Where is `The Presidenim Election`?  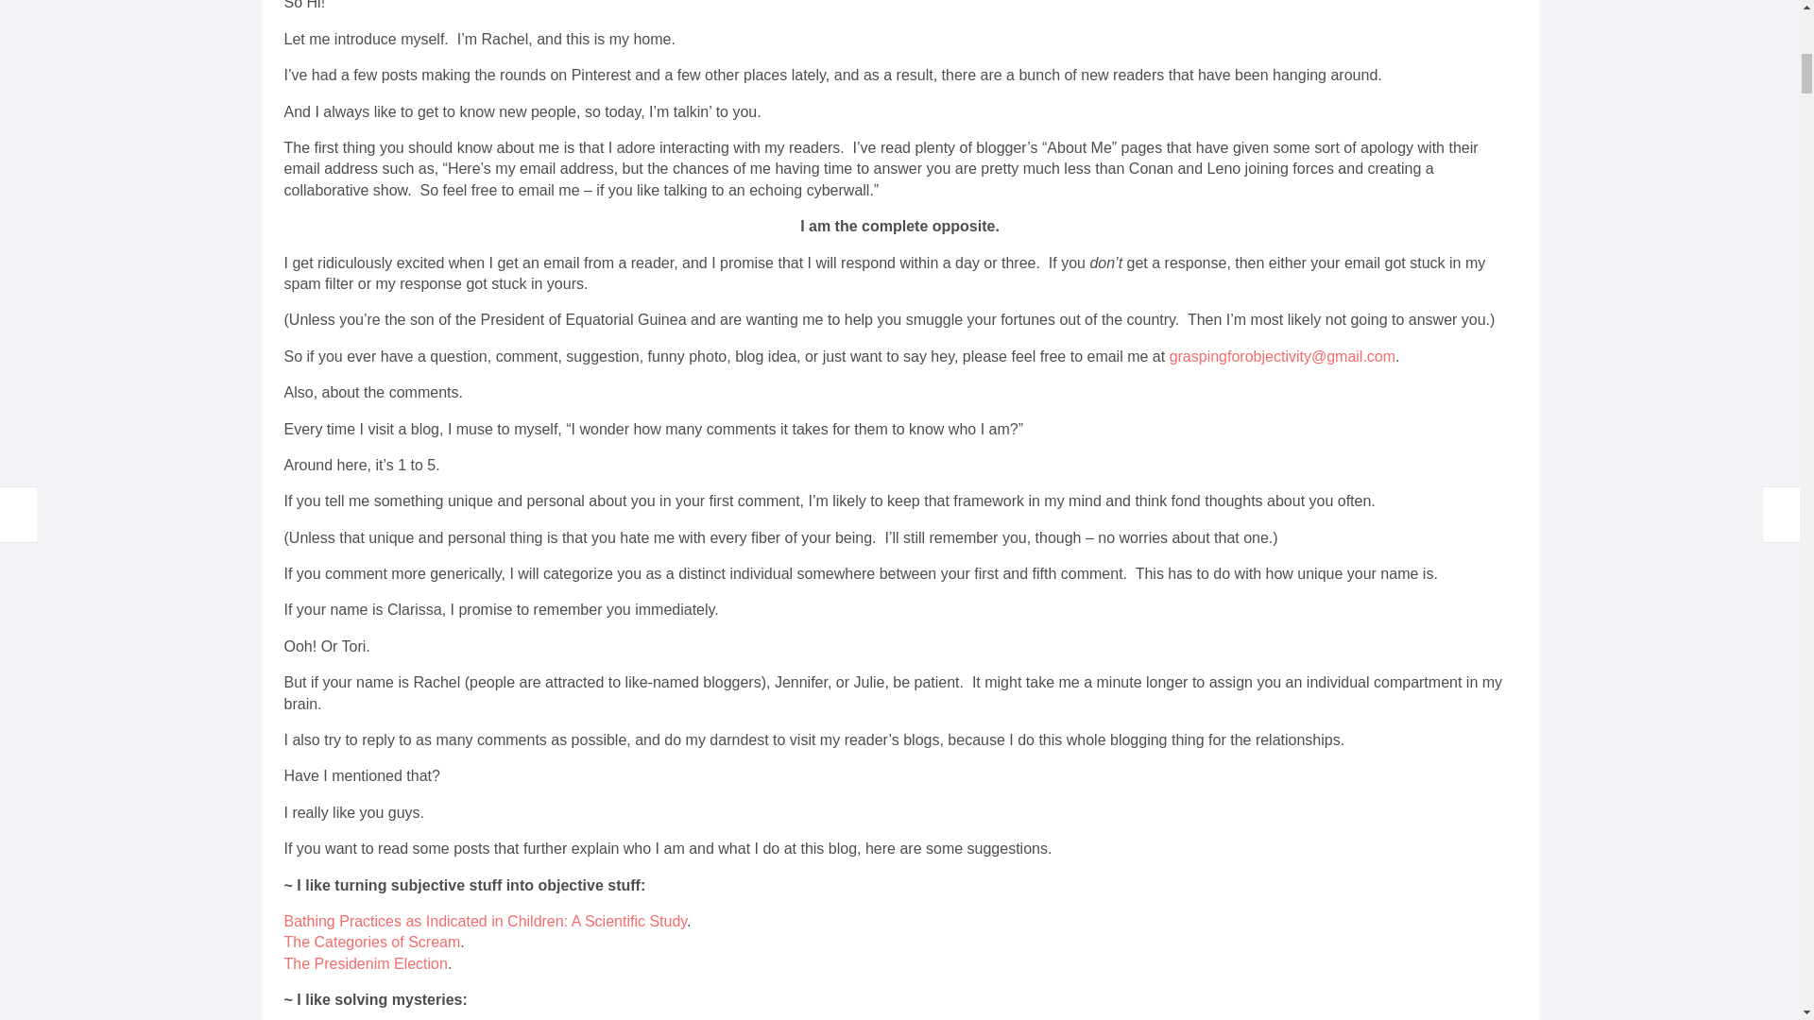
The Presidenim Election is located at coordinates (365, 963).